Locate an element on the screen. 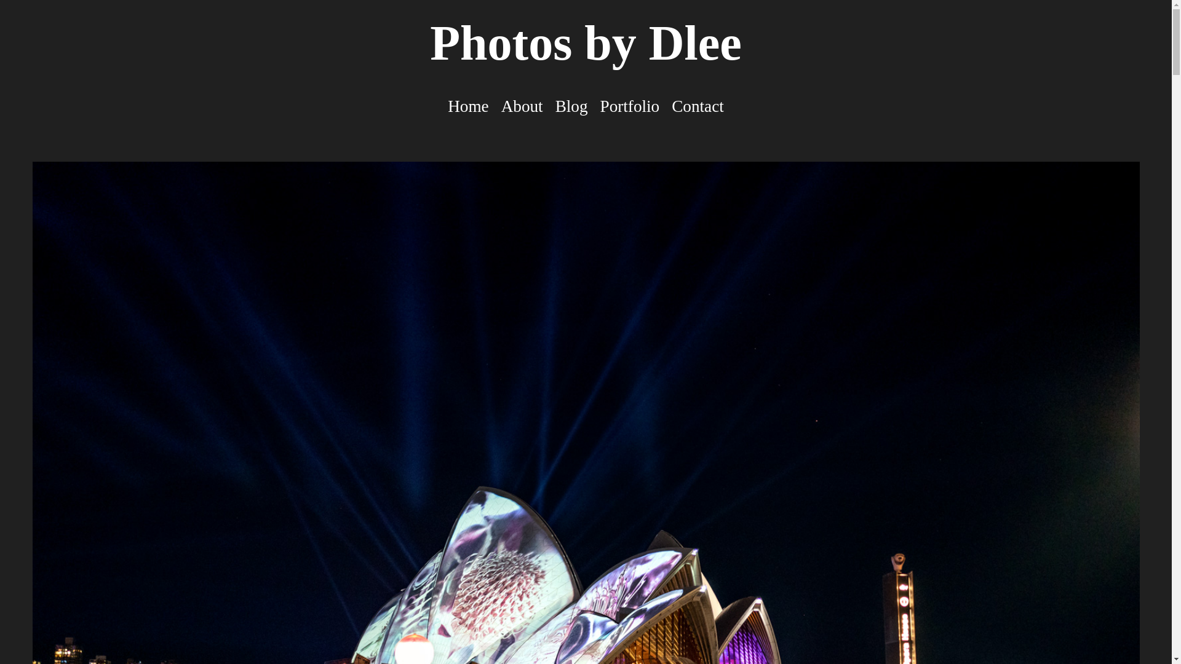  About is located at coordinates (522, 107).